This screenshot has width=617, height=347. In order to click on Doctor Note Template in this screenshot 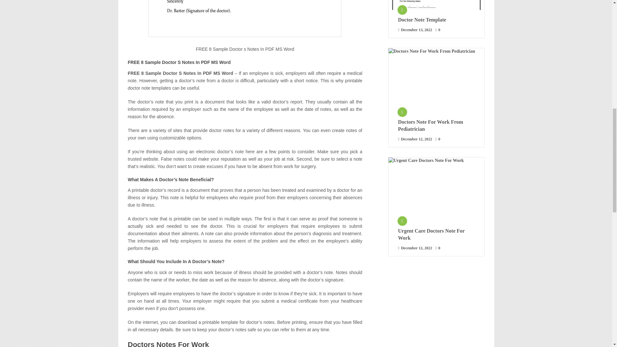, I will do `click(436, 20)`.